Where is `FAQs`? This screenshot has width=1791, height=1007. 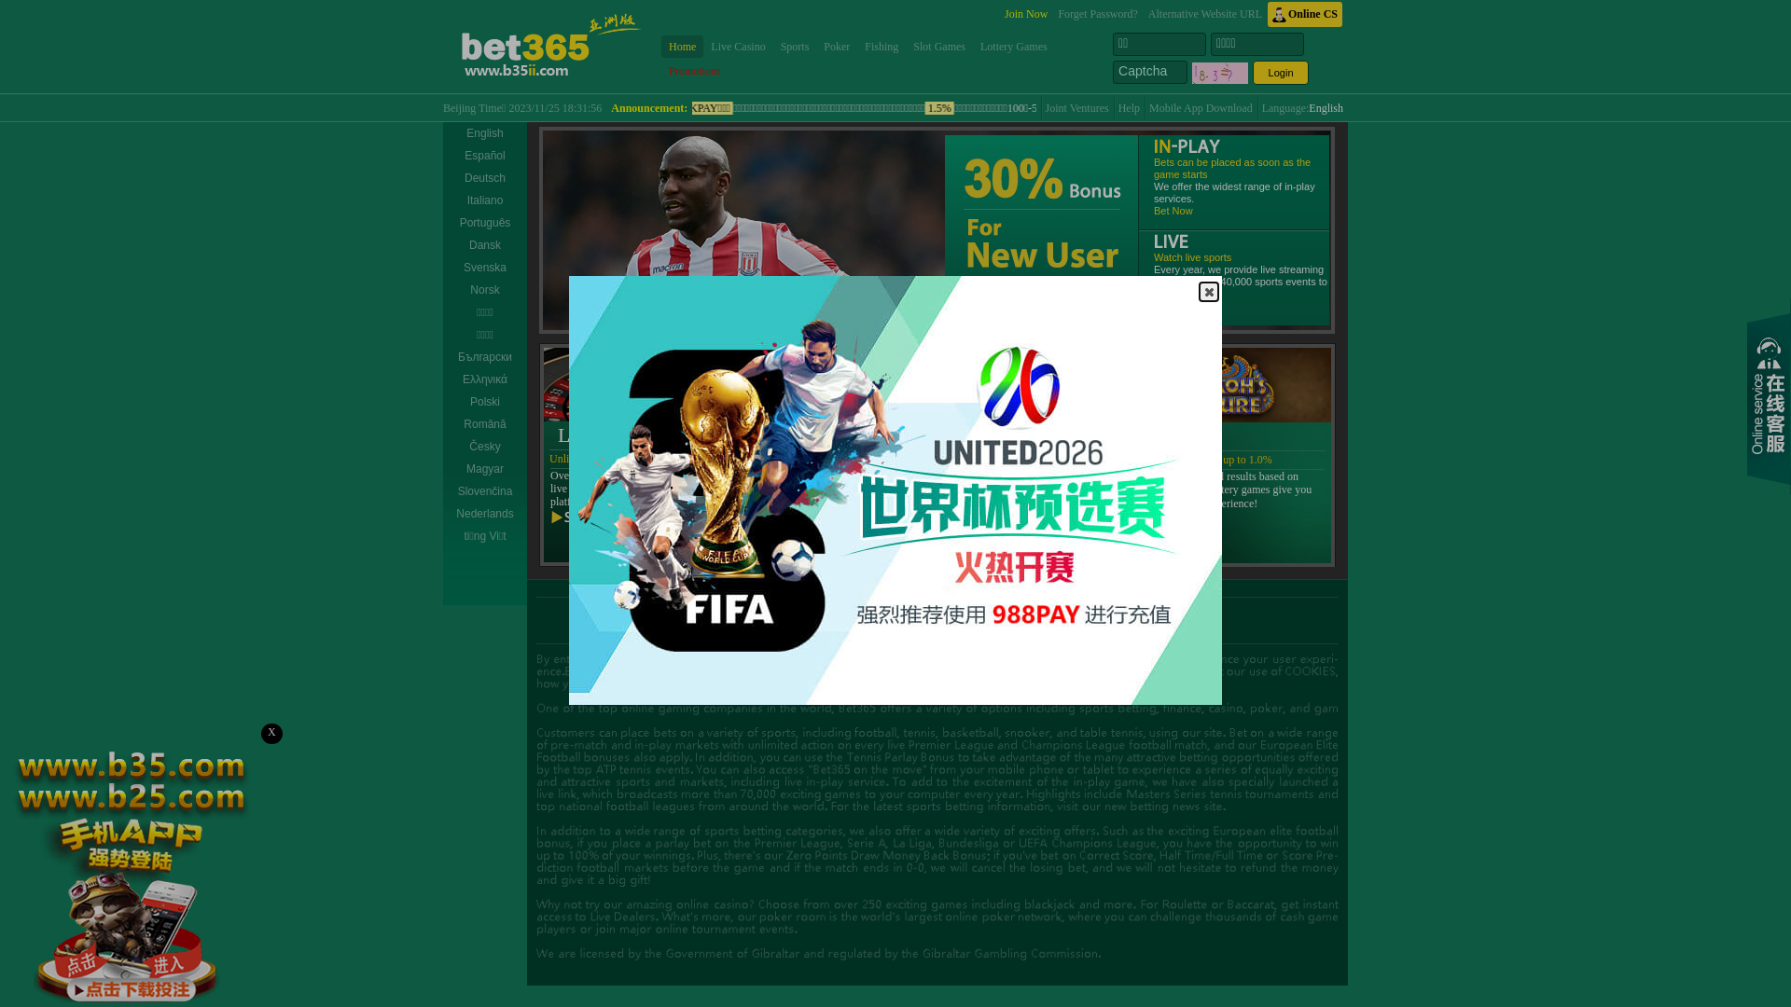
FAQs is located at coordinates (868, 612).